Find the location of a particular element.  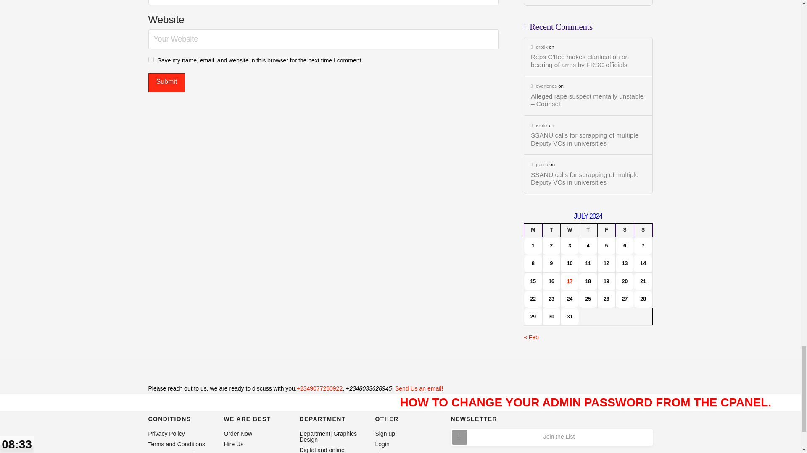

17 is located at coordinates (570, 281).